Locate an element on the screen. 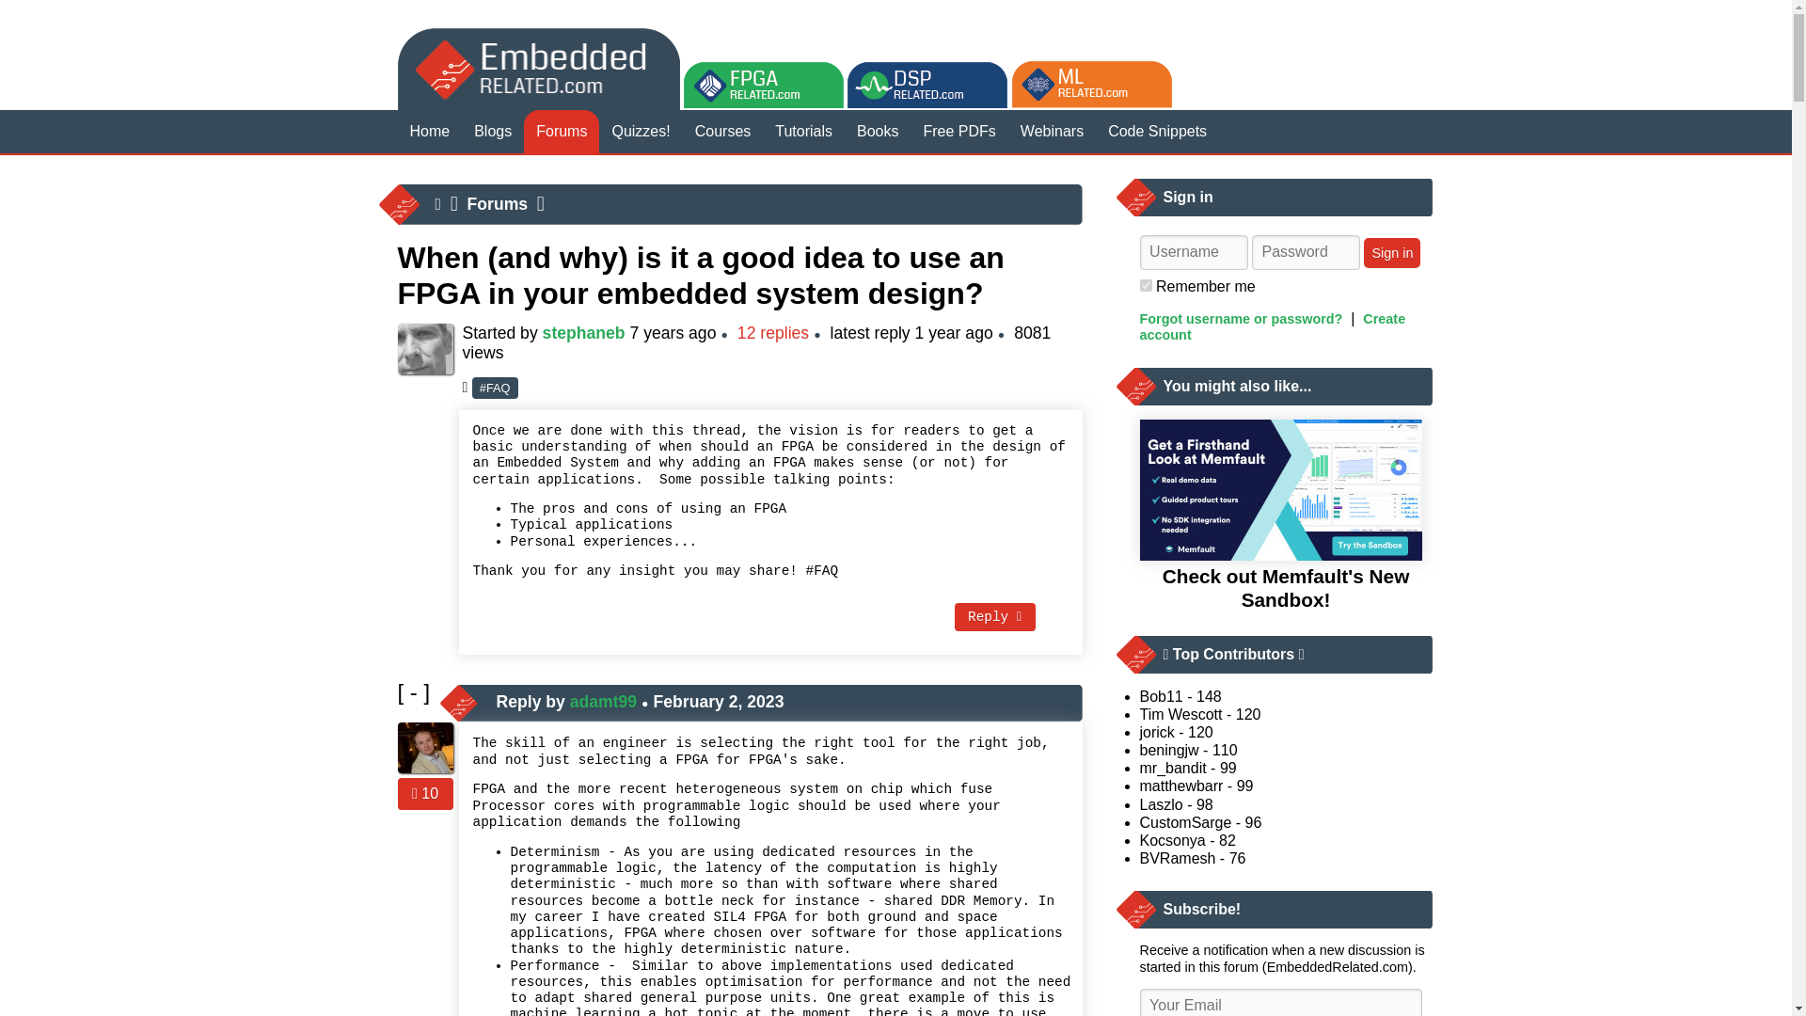  Code Snippets is located at coordinates (1157, 132).